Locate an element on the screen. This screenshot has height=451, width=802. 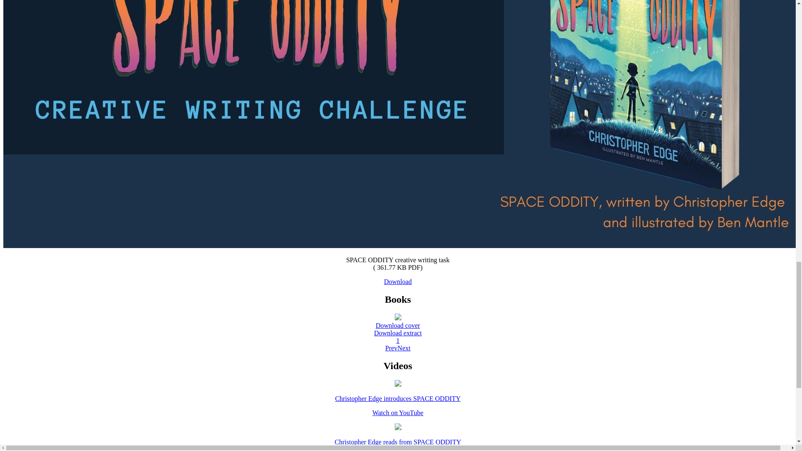
Christopher Edge reads from SPACE ODDITY is located at coordinates (398, 442).